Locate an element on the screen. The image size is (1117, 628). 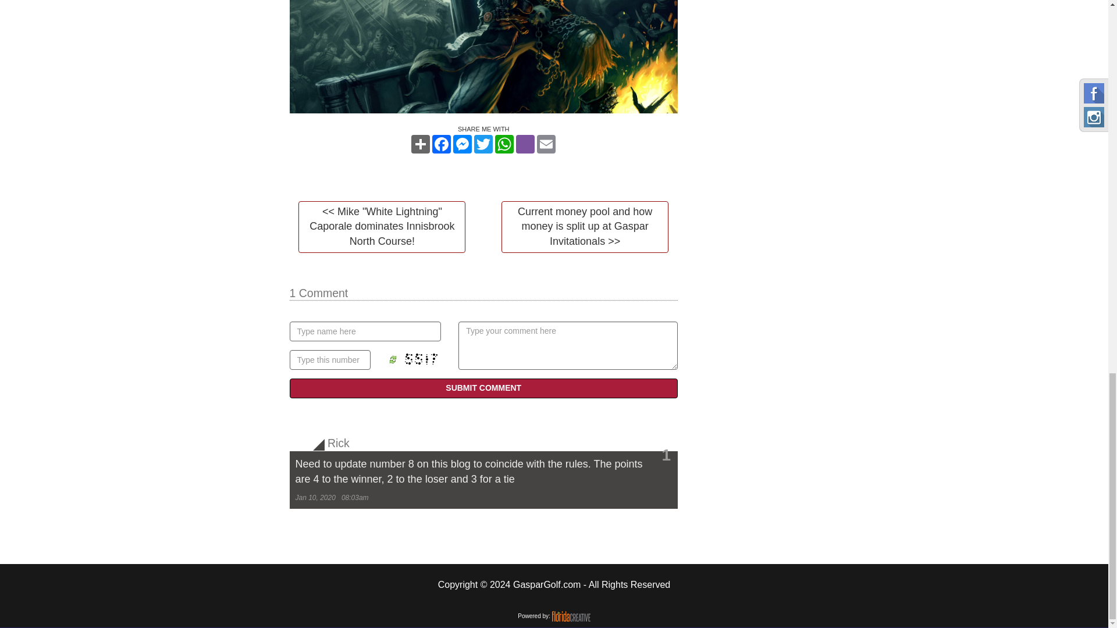
Email is located at coordinates (546, 144).